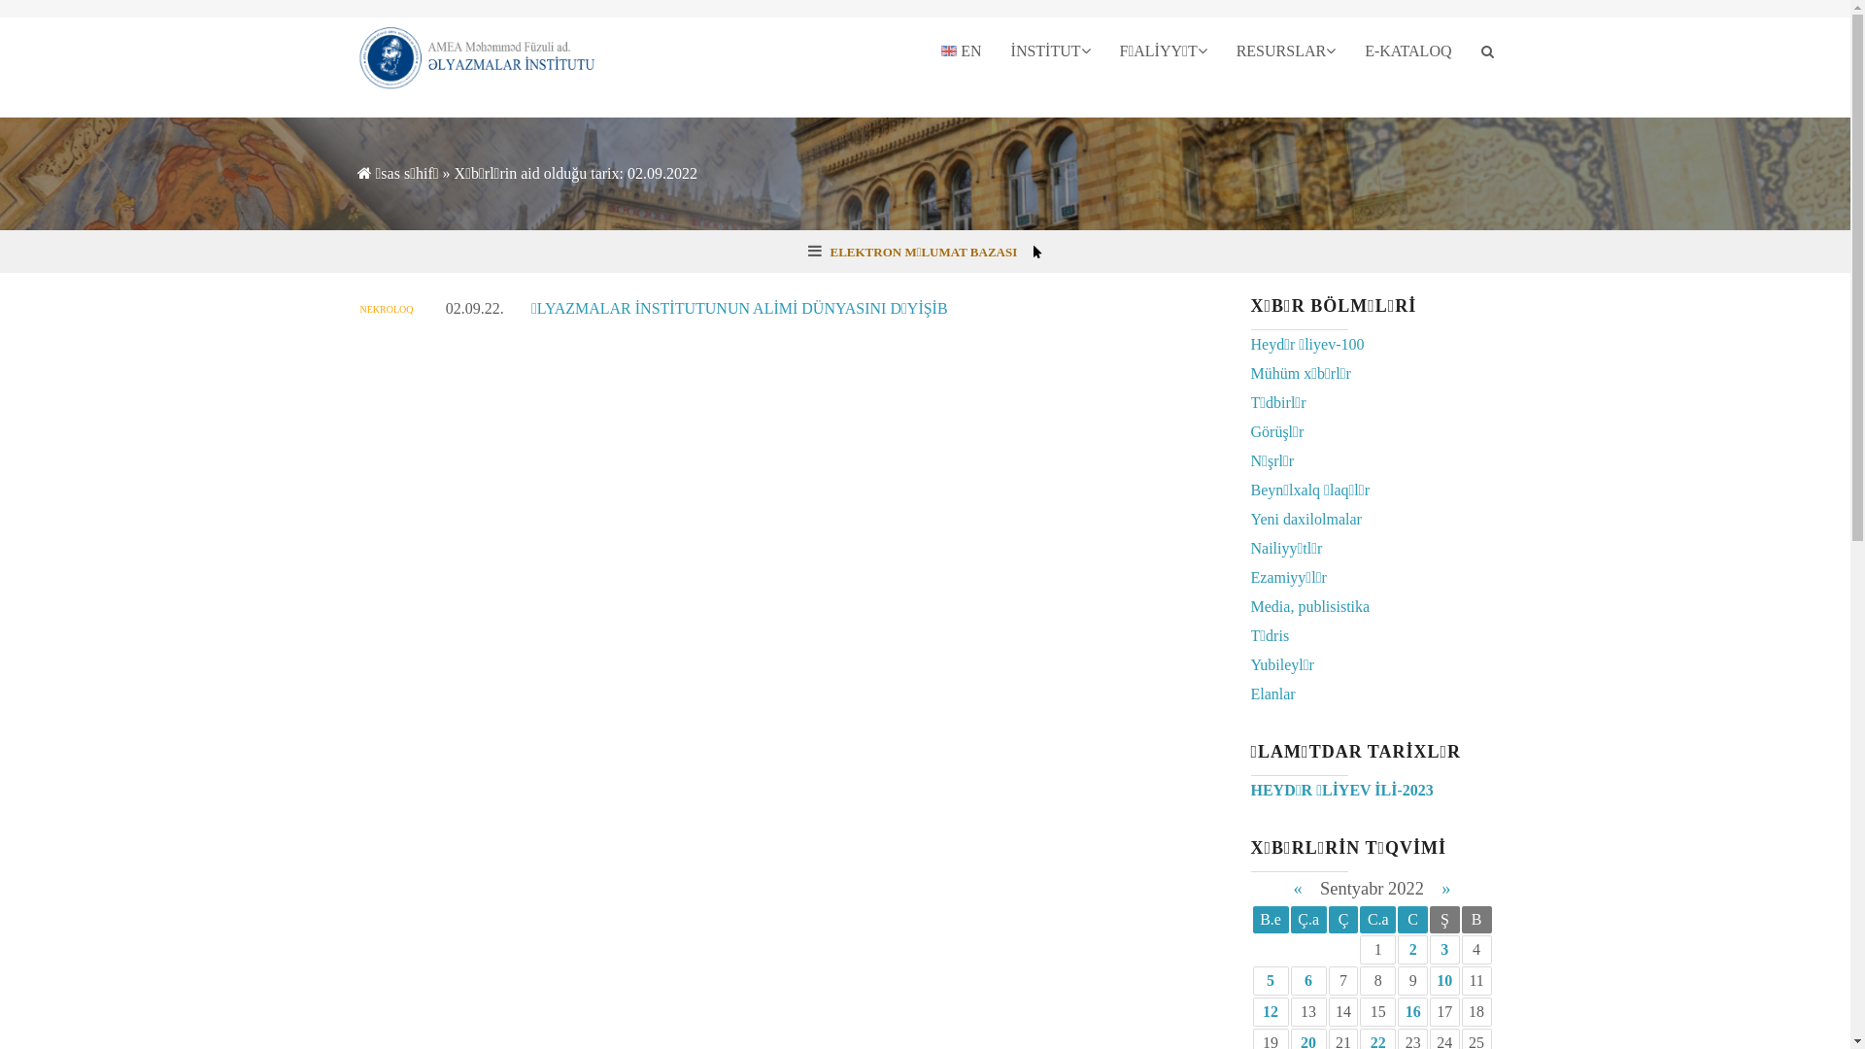 This screenshot has height=1049, width=1865. Describe the element at coordinates (1413, 1012) in the screenshot. I see `16` at that location.